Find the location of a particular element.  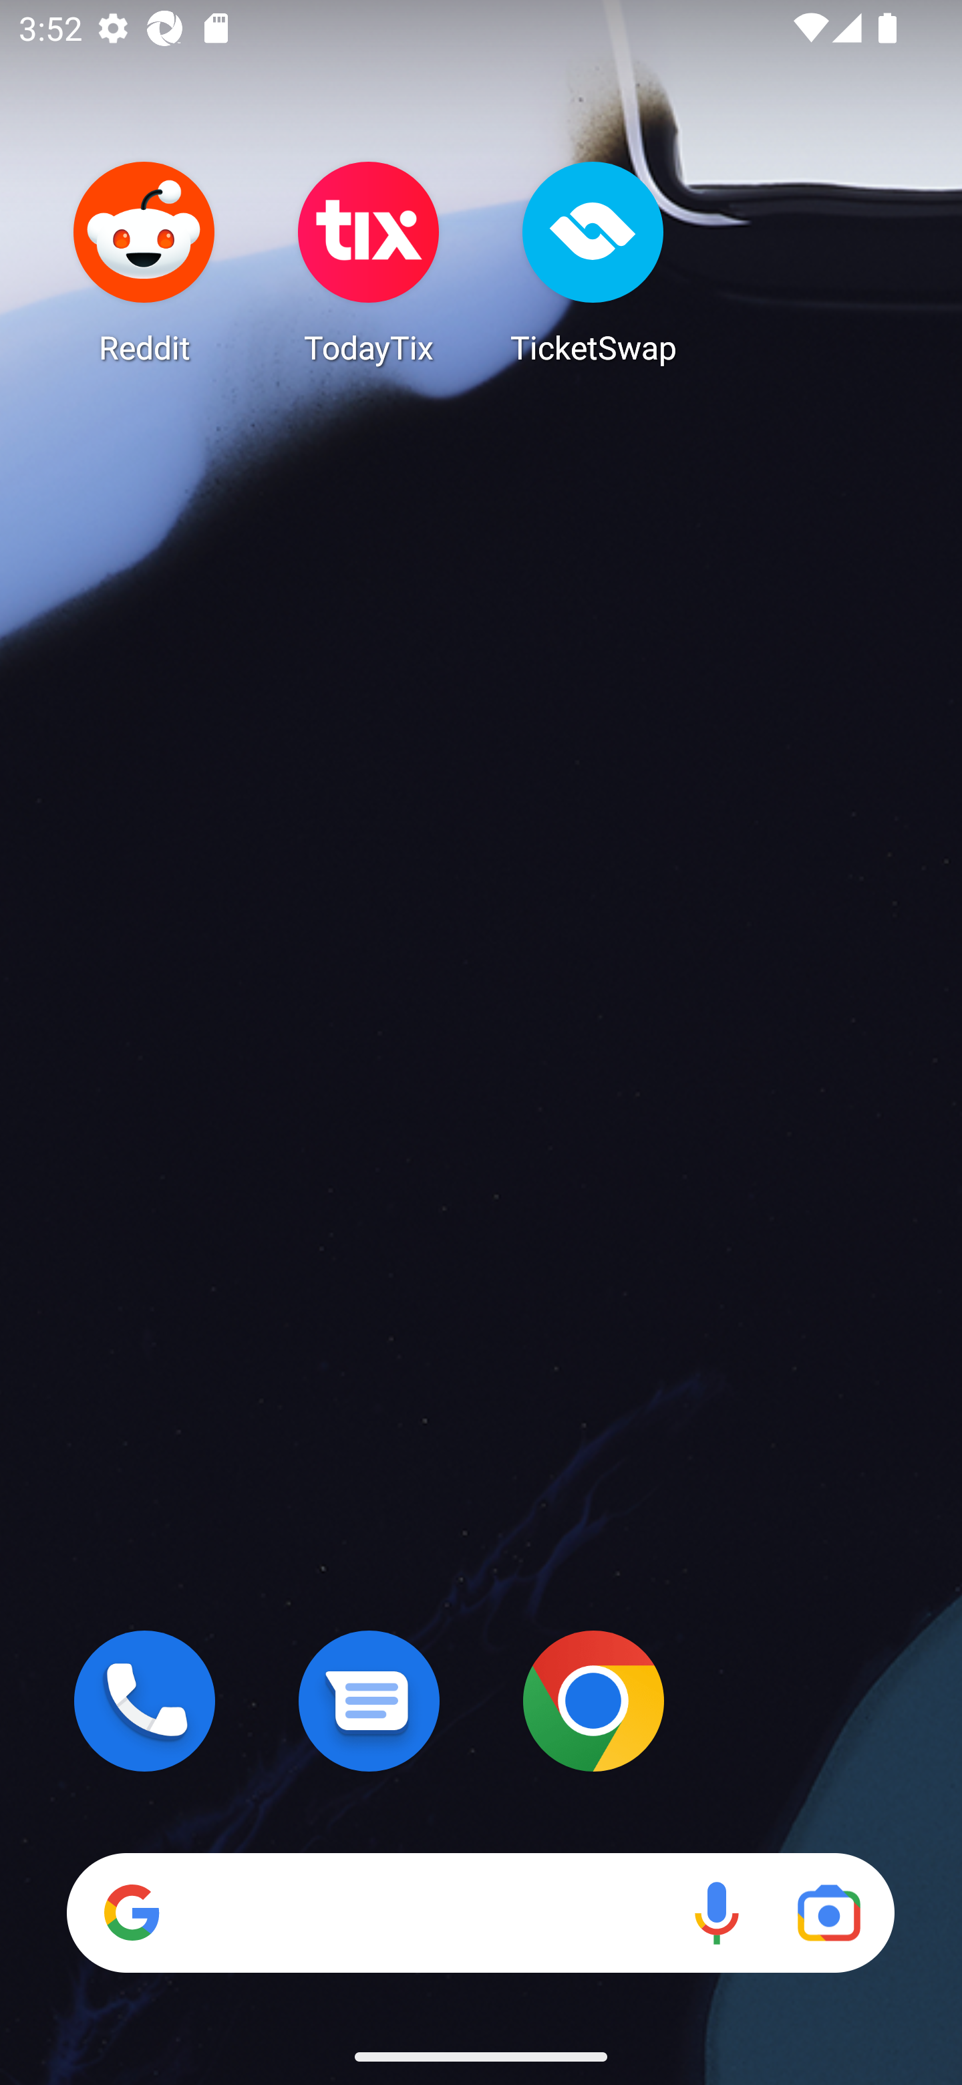

TodayTix is located at coordinates (369, 262).